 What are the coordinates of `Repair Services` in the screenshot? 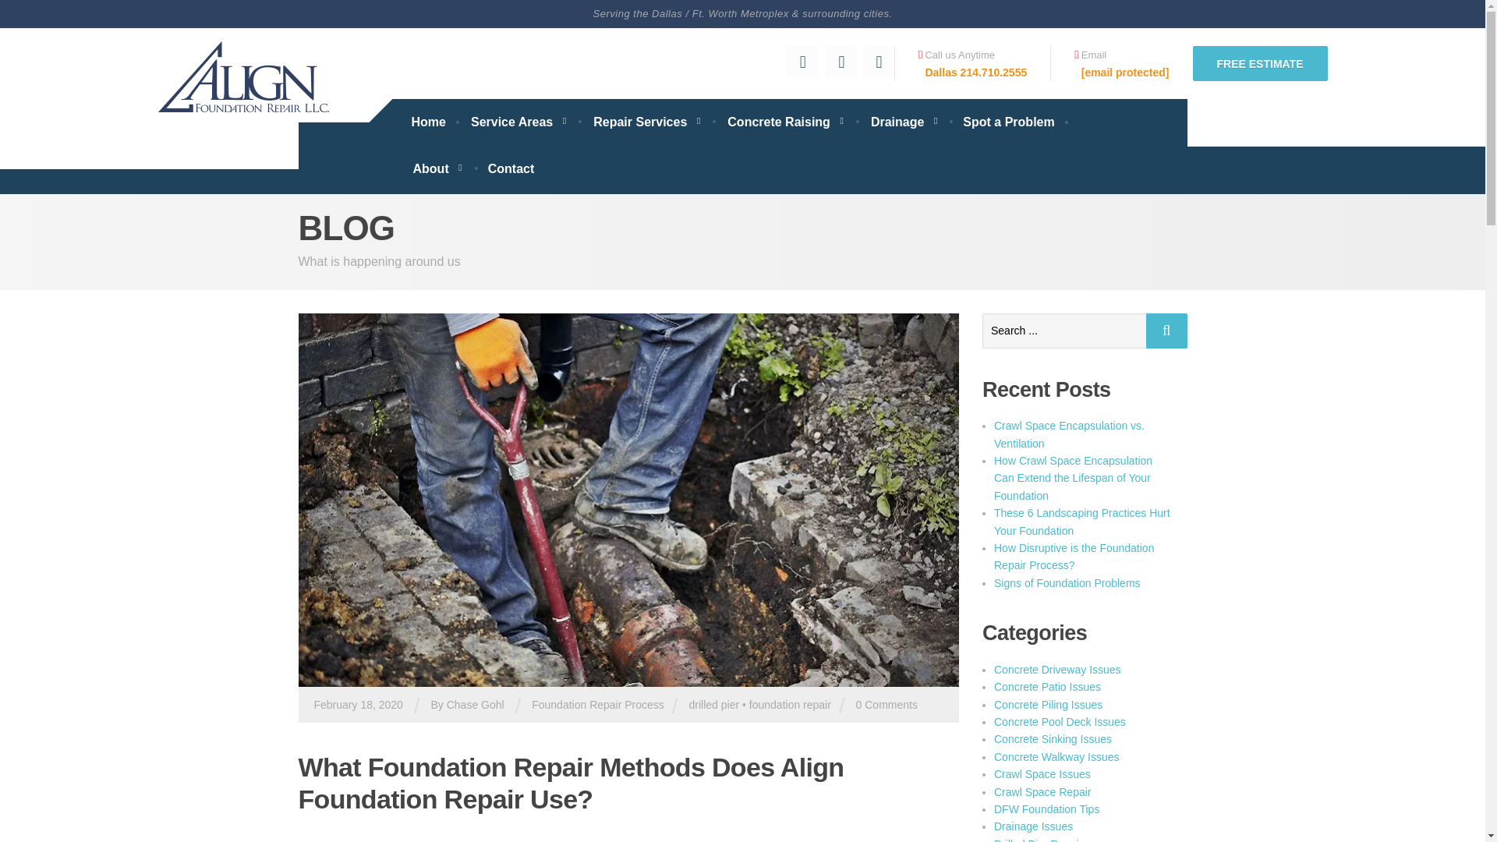 It's located at (647, 122).